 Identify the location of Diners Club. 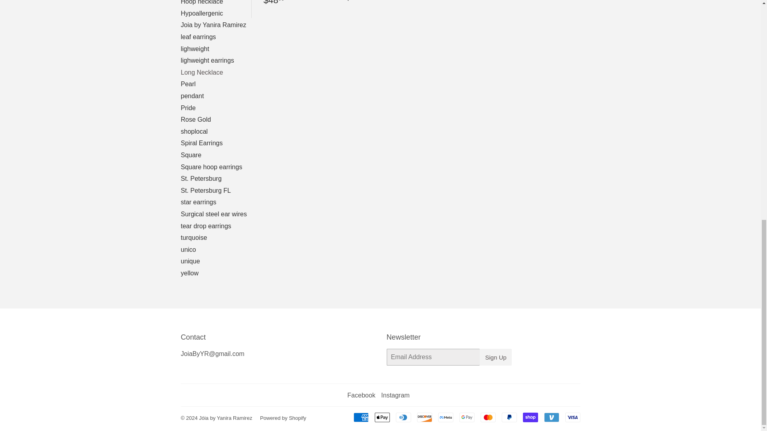
(403, 417).